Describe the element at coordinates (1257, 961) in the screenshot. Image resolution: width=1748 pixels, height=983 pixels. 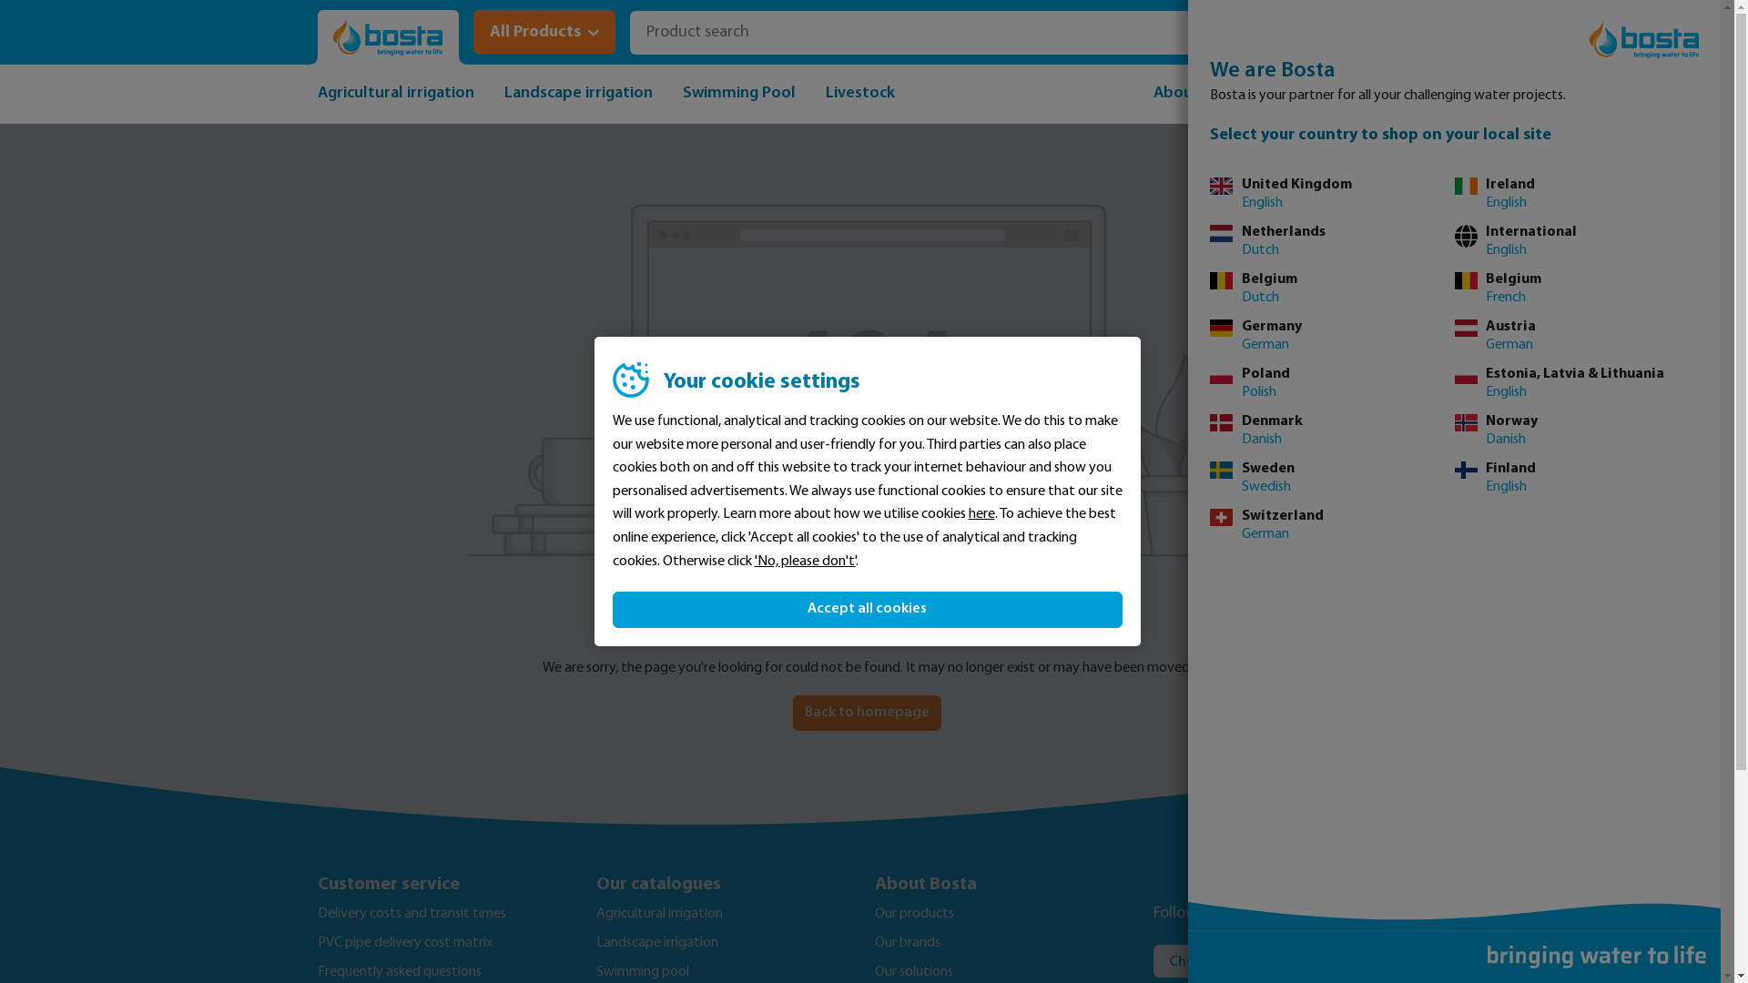
I see `Choose another country` at that location.